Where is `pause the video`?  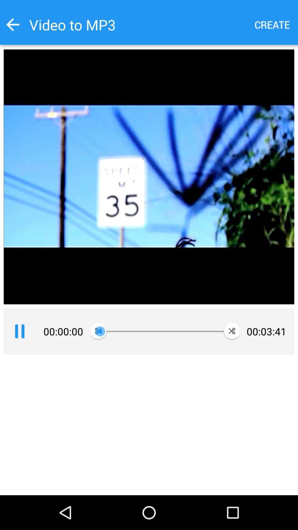
pause the video is located at coordinates (20, 332).